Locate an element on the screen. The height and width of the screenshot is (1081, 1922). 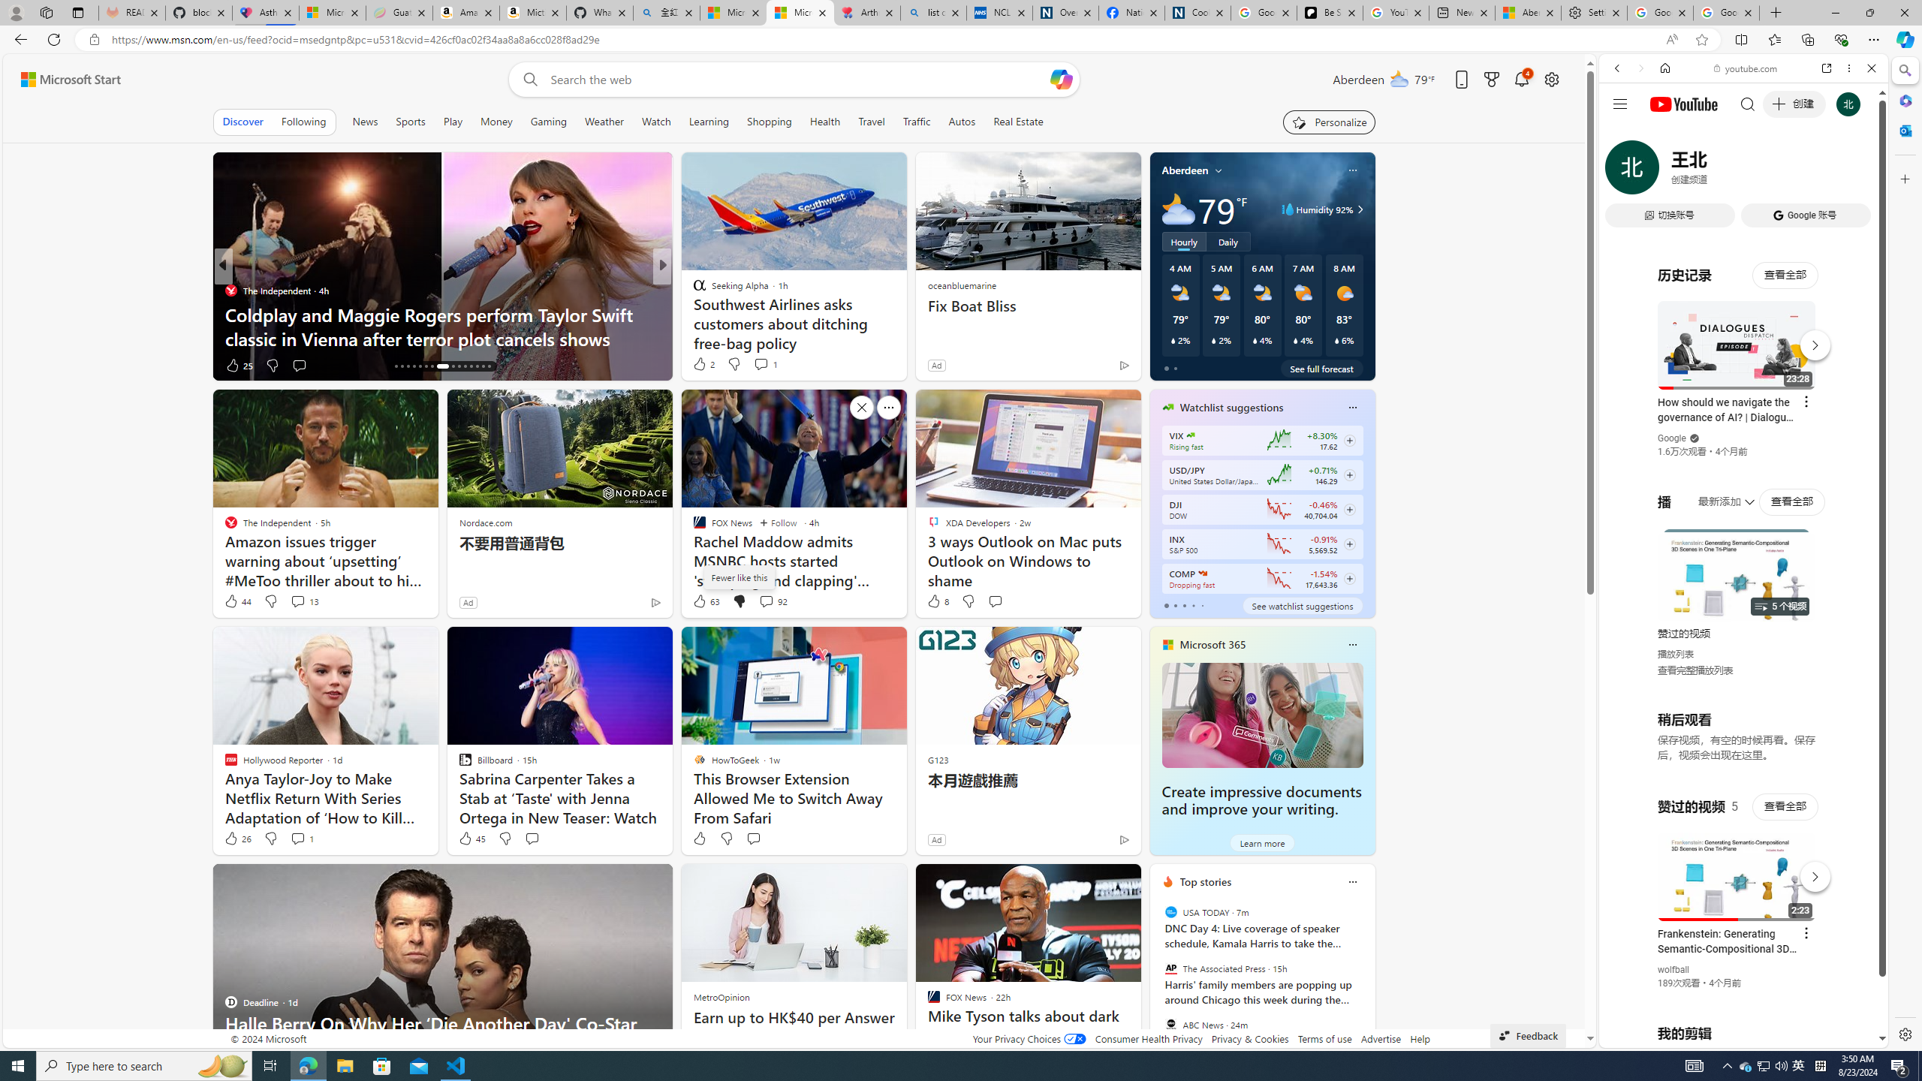
Learn more is located at coordinates (1263, 842).